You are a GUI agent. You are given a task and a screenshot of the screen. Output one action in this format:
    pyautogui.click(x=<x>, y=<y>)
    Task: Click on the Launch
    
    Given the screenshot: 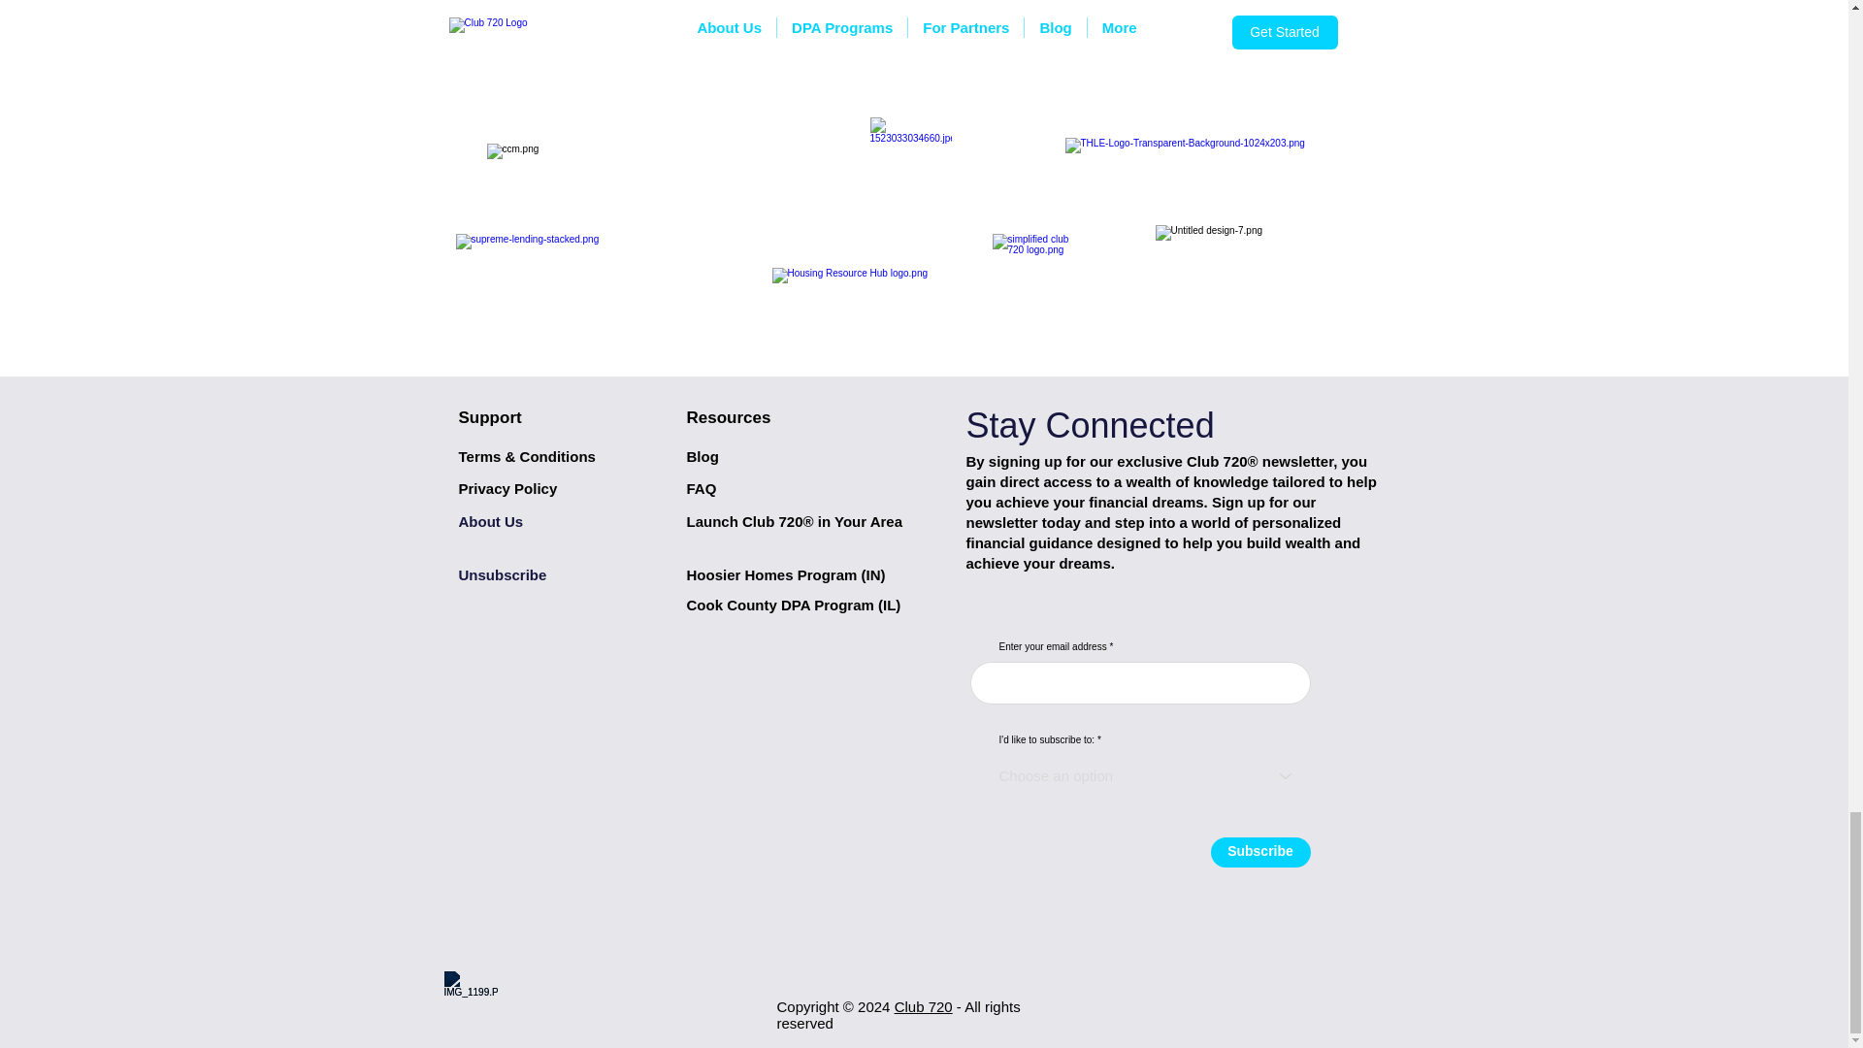 What is the action you would take?
    pyautogui.click(x=715, y=522)
    